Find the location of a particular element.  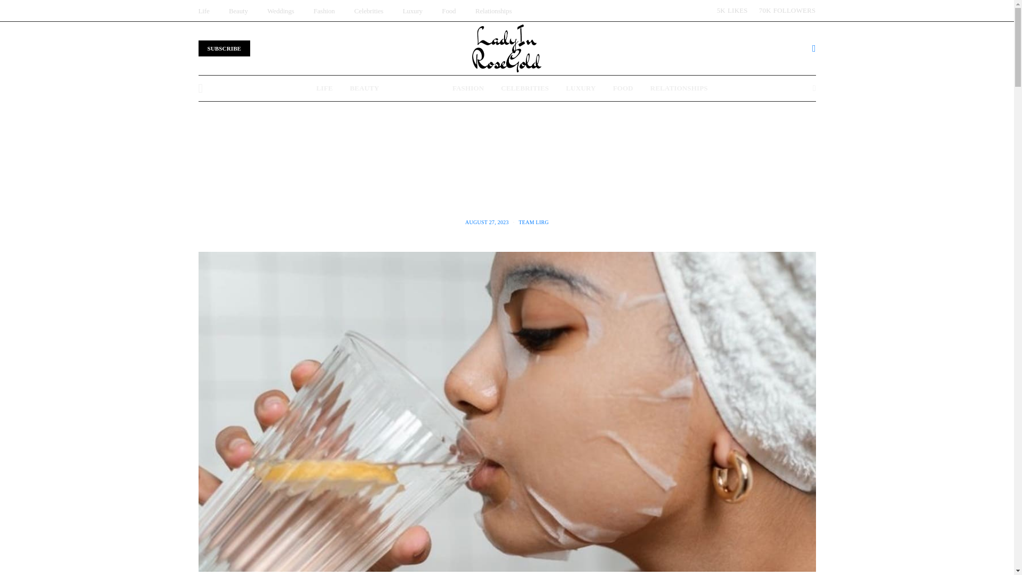

Fashion is located at coordinates (324, 11).